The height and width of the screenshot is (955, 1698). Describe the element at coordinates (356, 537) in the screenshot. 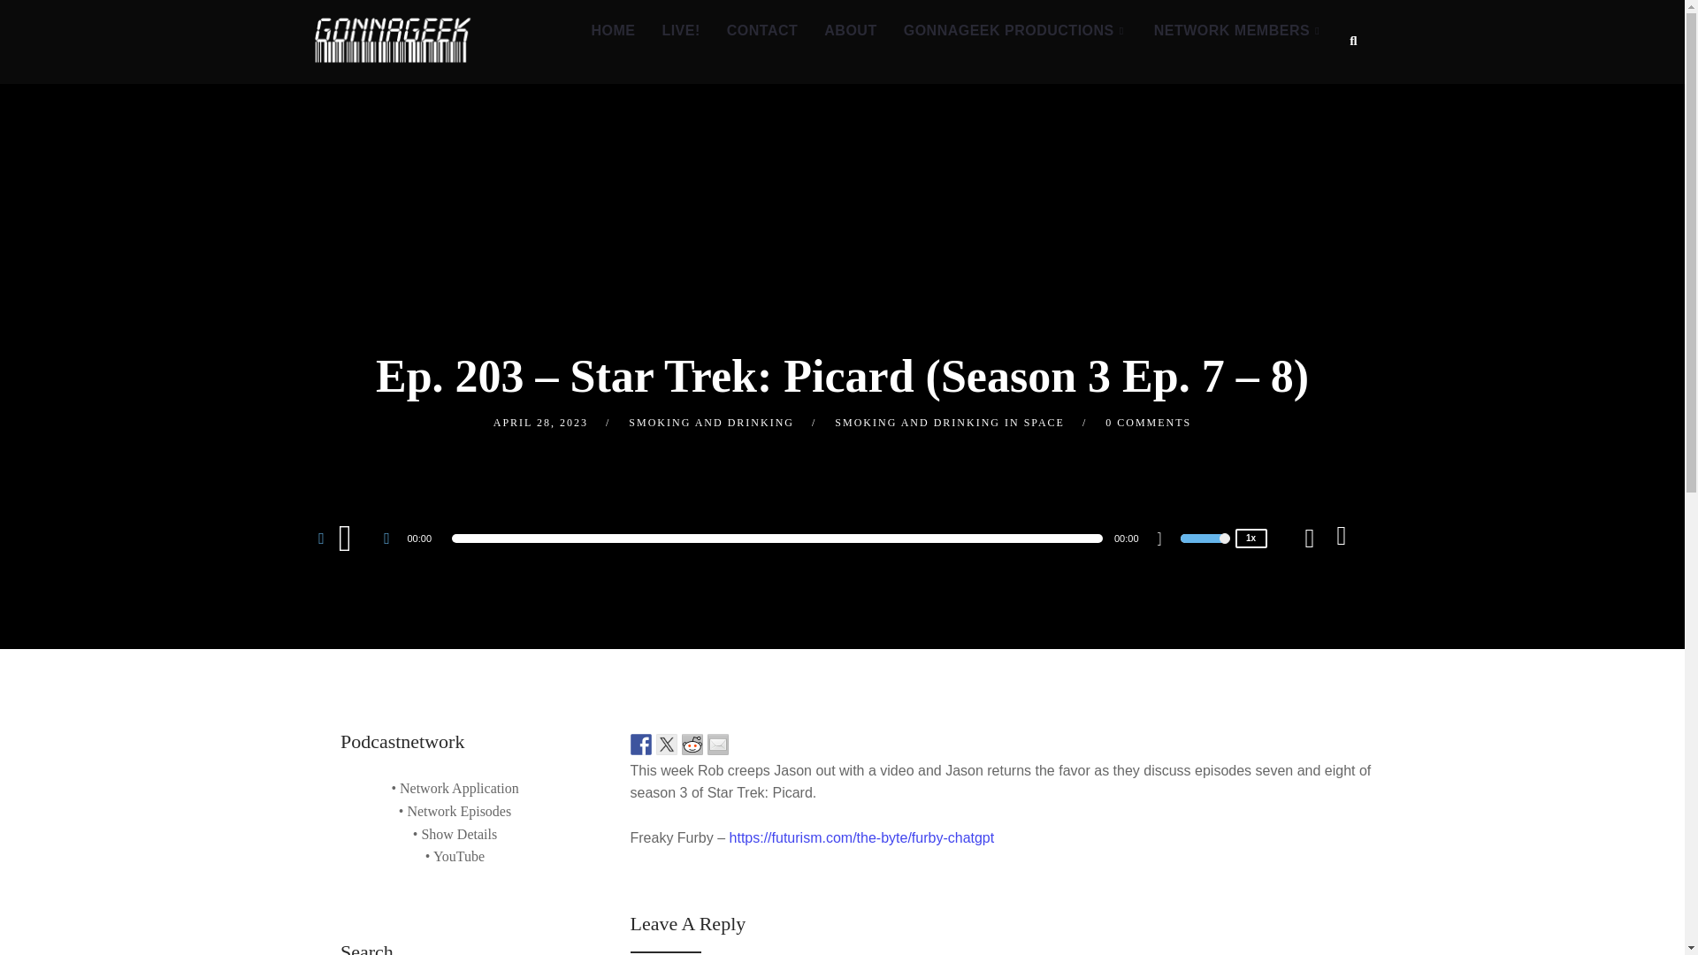

I see `Play` at that location.